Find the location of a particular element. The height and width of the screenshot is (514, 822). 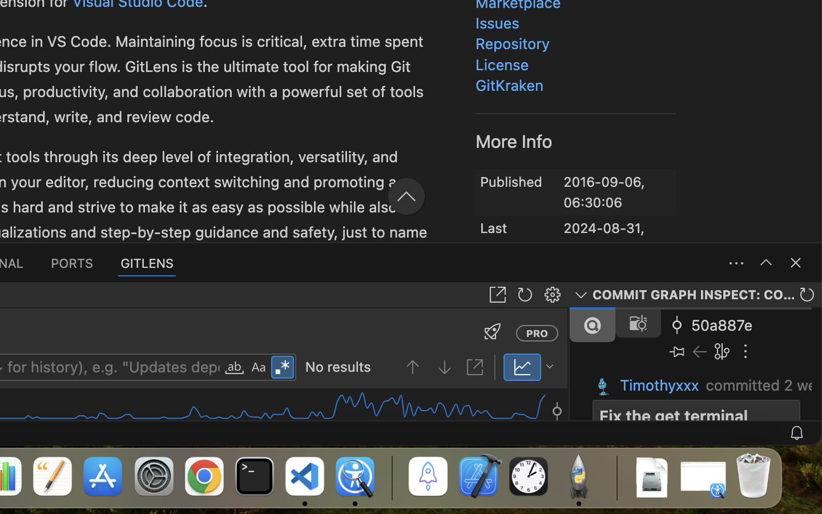

0 PORTS is located at coordinates (72, 263).